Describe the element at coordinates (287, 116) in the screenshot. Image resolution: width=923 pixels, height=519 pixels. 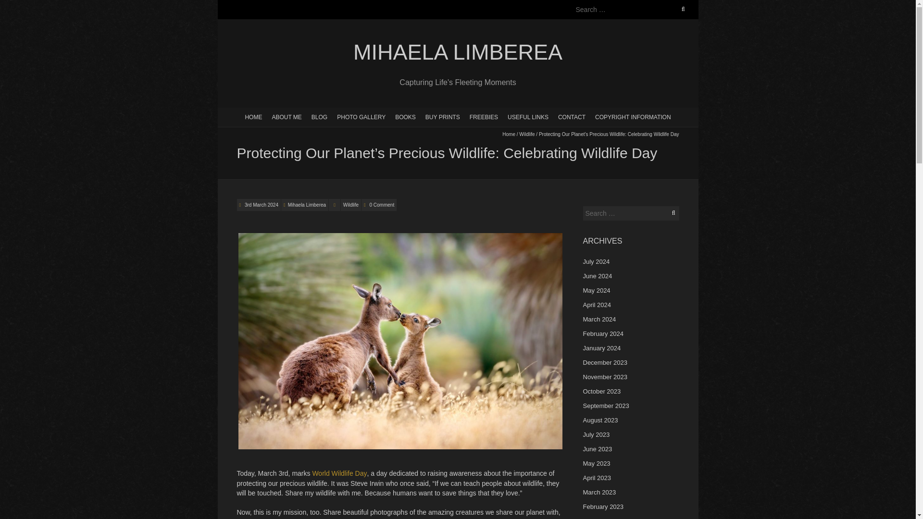
I see `ABOUT ME` at that location.